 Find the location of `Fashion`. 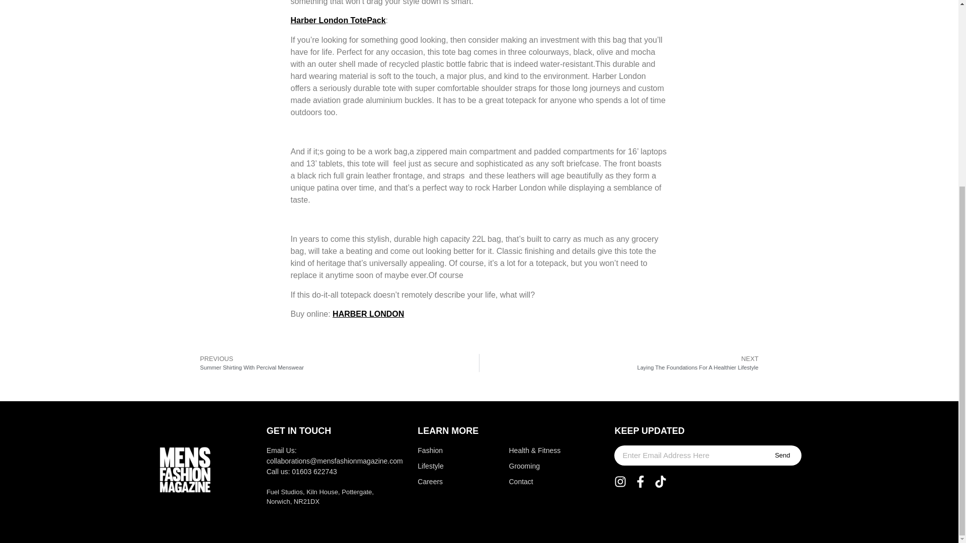

Fashion is located at coordinates (782, 455).